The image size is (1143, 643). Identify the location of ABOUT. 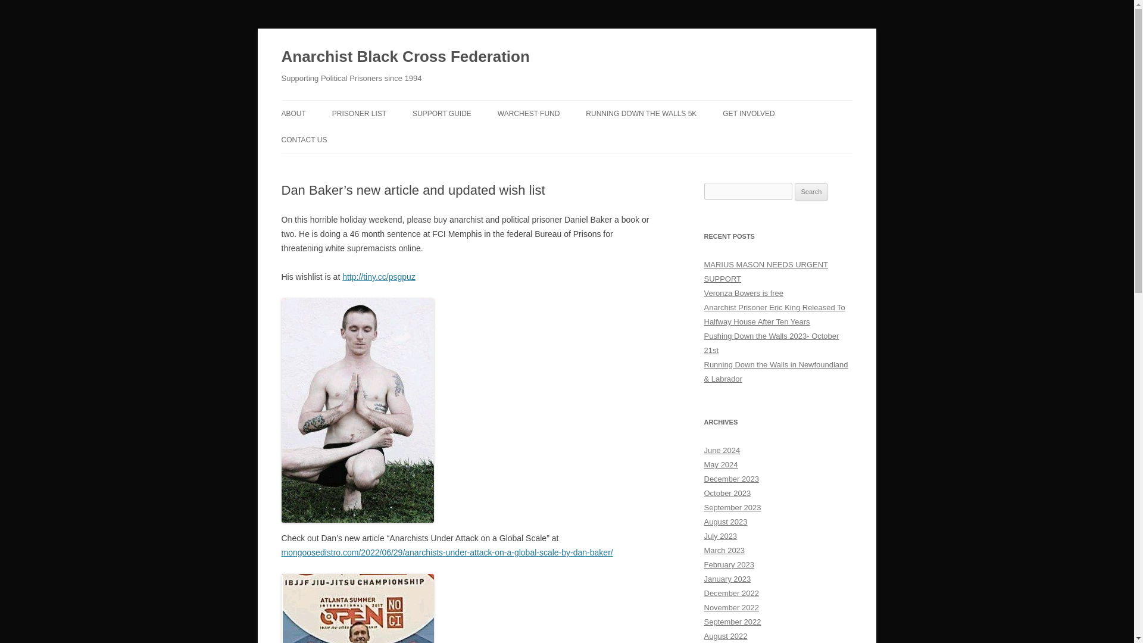
(293, 113).